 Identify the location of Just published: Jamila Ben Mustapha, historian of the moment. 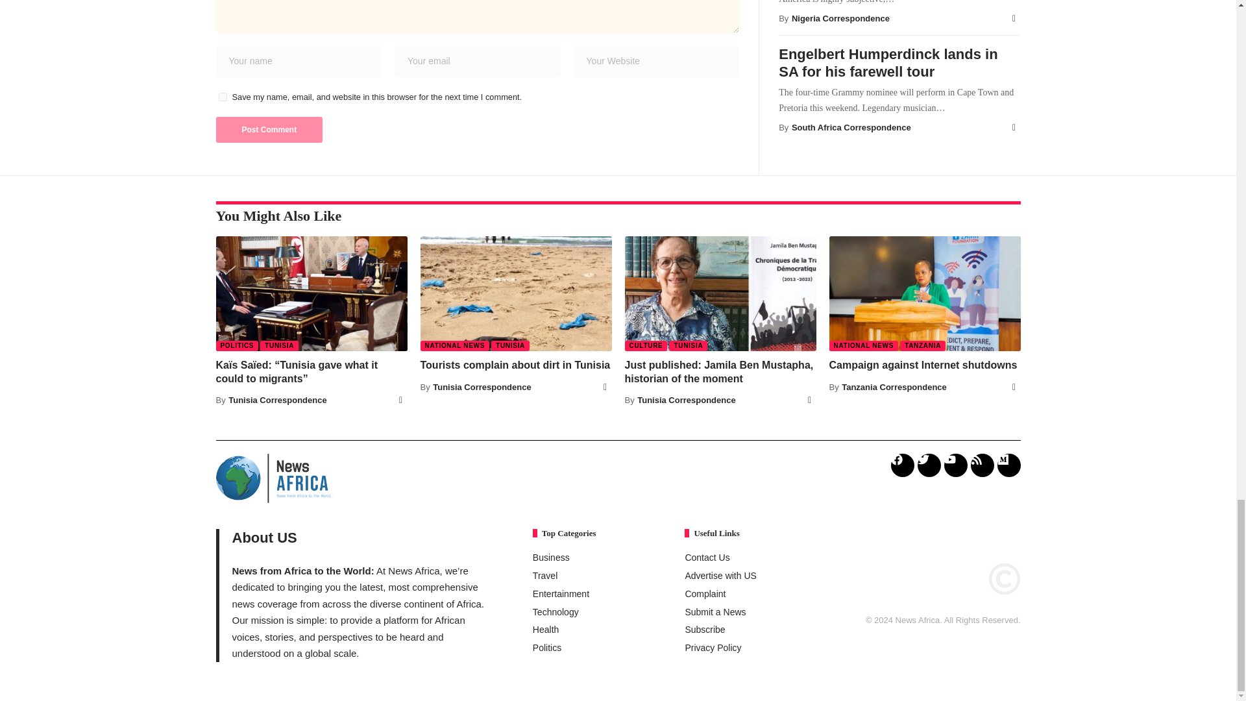
(720, 293).